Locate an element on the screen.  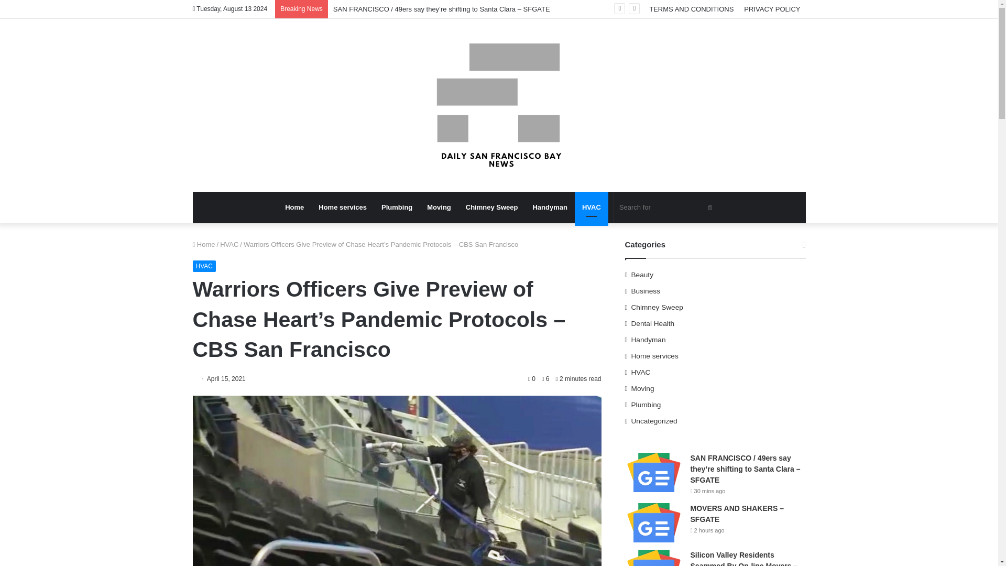
Home is located at coordinates (294, 208).